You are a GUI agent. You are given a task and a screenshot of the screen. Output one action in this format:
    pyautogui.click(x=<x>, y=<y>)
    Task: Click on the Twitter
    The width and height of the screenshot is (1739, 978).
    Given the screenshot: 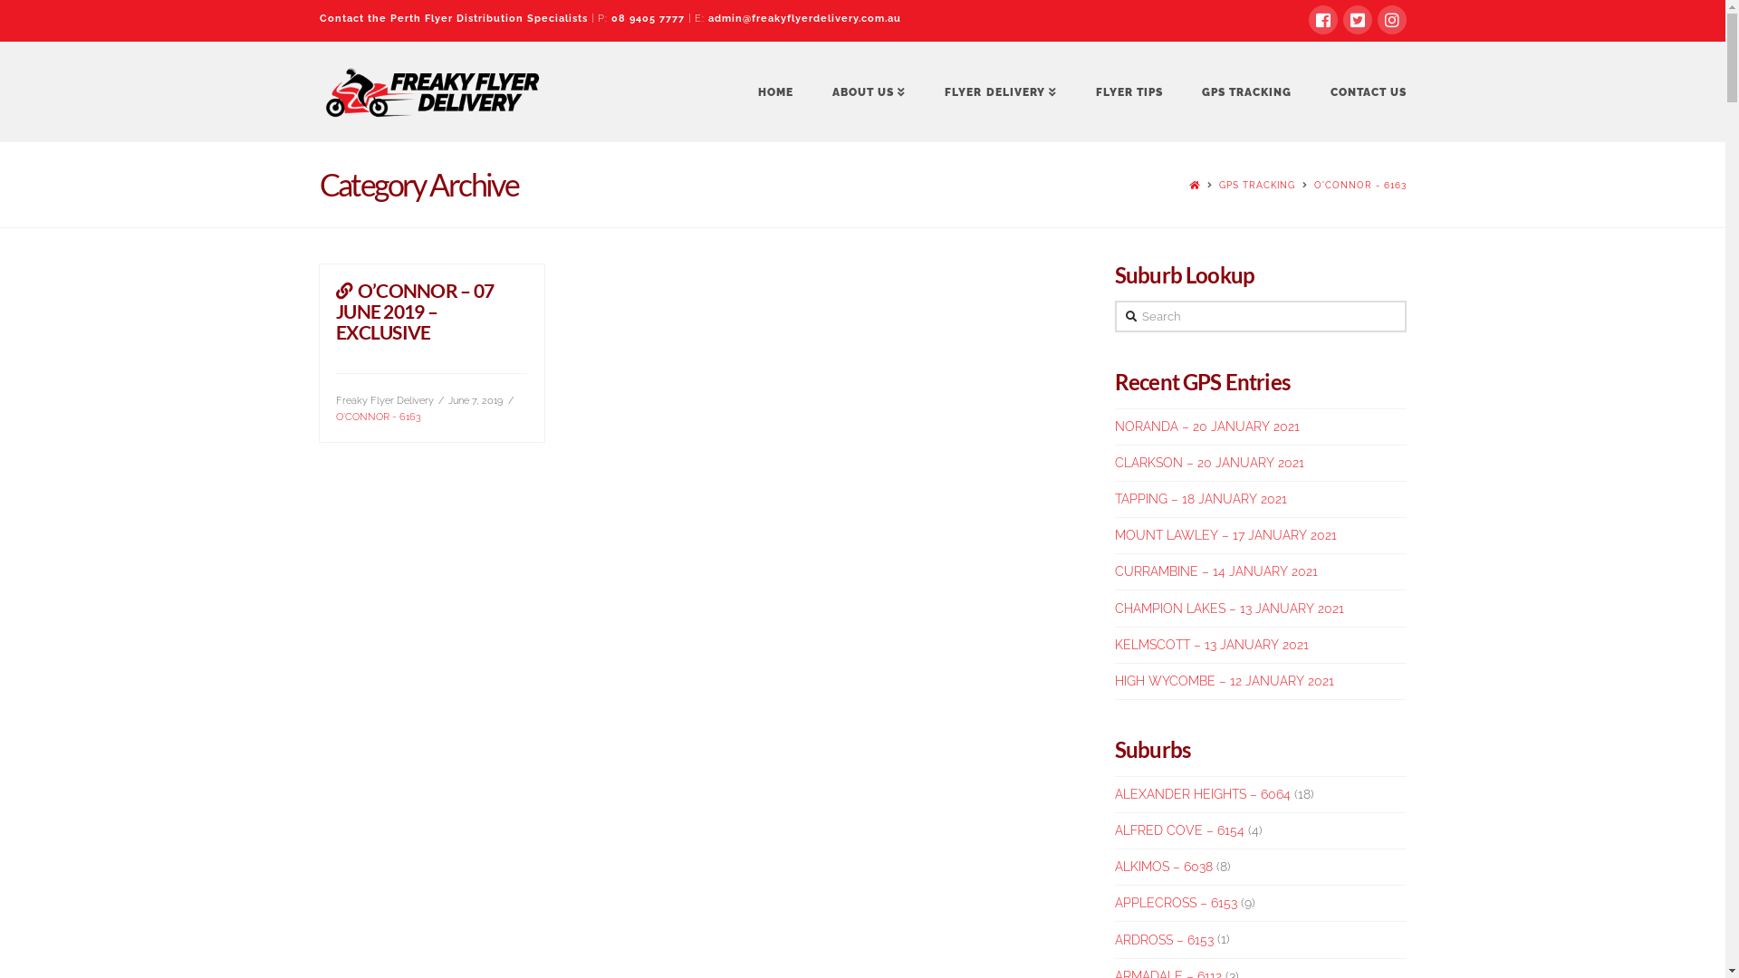 What is the action you would take?
    pyautogui.click(x=1357, y=20)
    